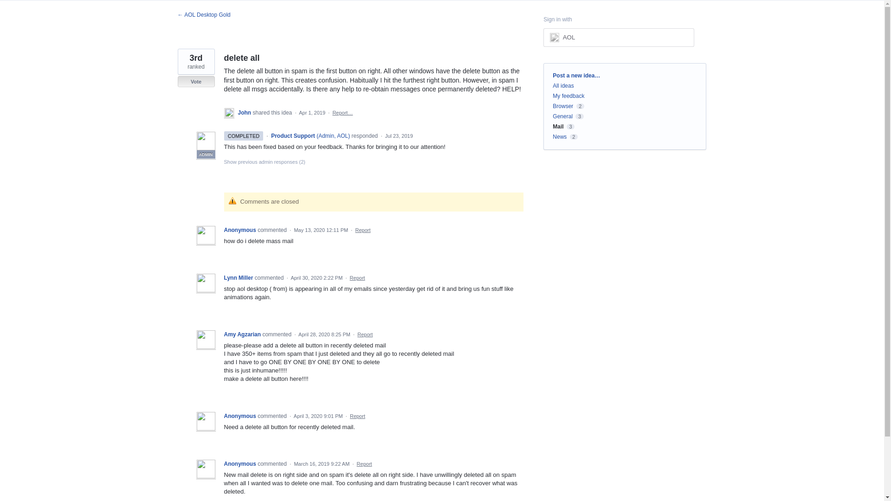  I want to click on Report, so click(363, 230).